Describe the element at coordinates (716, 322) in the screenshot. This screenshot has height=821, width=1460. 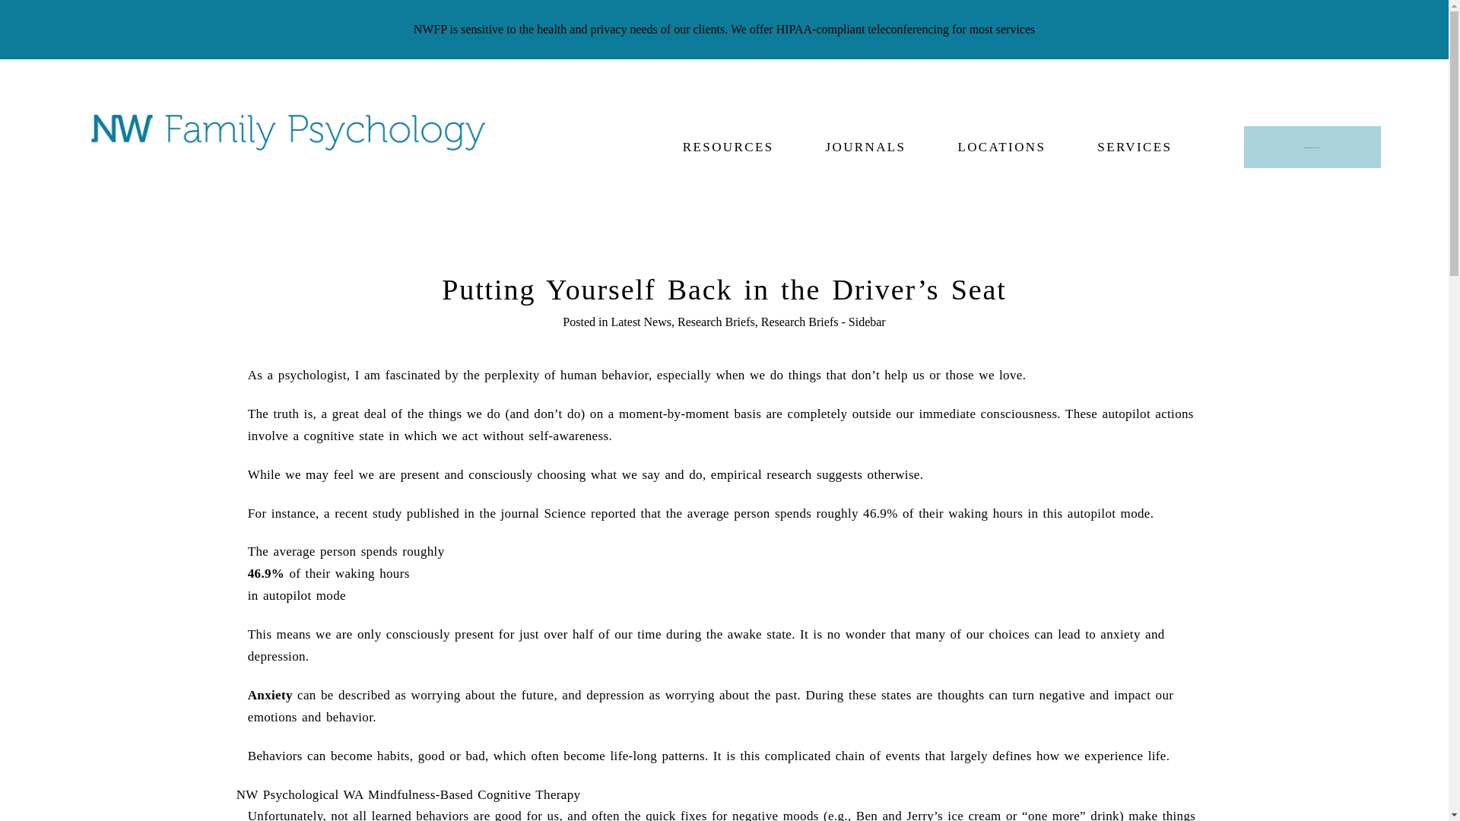
I see `Research Briefs` at that location.